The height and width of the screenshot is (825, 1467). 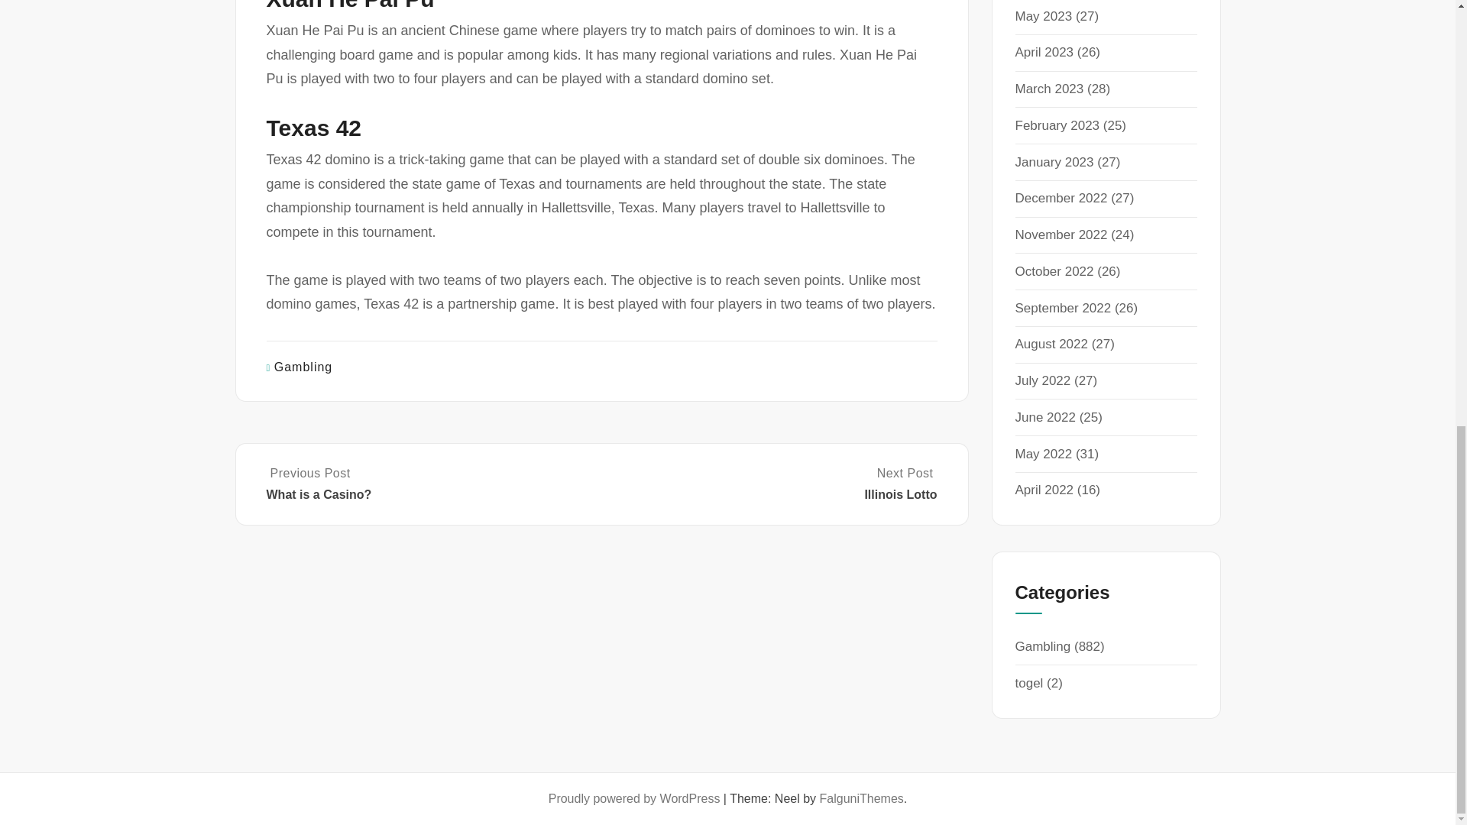 What do you see at coordinates (1061, 235) in the screenshot?
I see `November 2022` at bounding box center [1061, 235].